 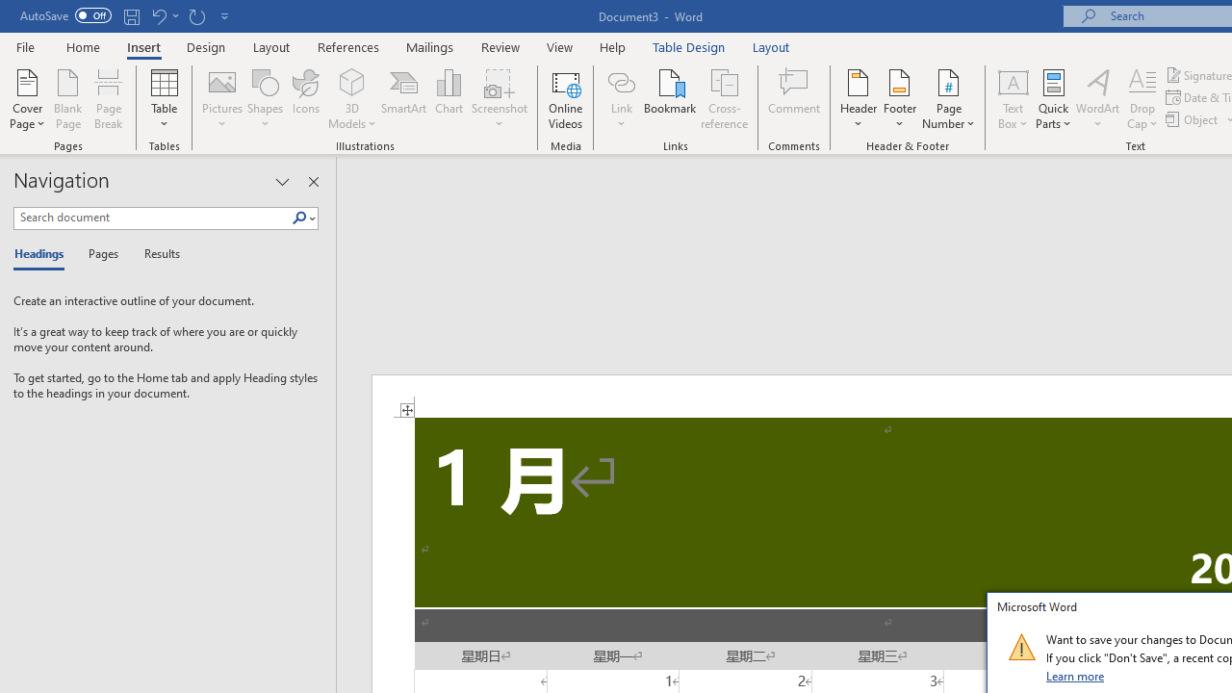 I want to click on Object..., so click(x=1193, y=119).